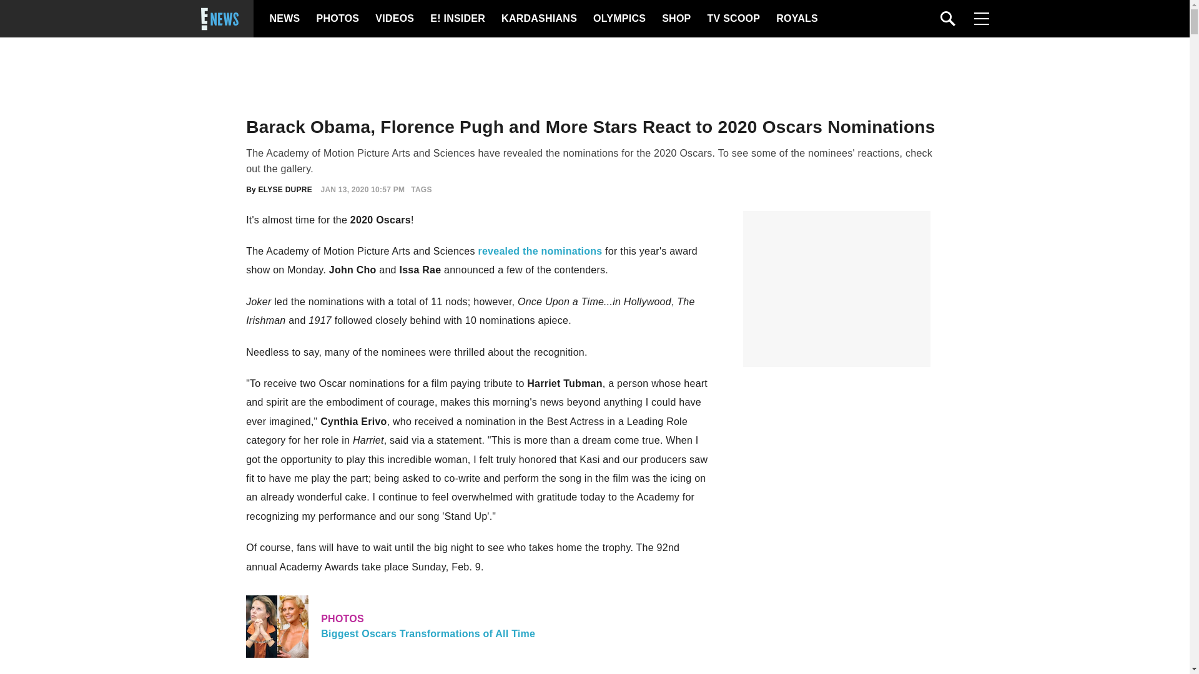  What do you see at coordinates (796, 19) in the screenshot?
I see `ELYSE DUPRE` at bounding box center [796, 19].